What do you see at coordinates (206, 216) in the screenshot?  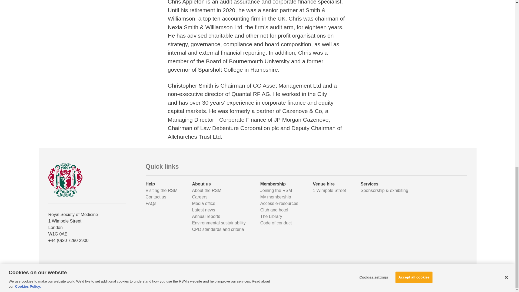 I see `Annual reports` at bounding box center [206, 216].